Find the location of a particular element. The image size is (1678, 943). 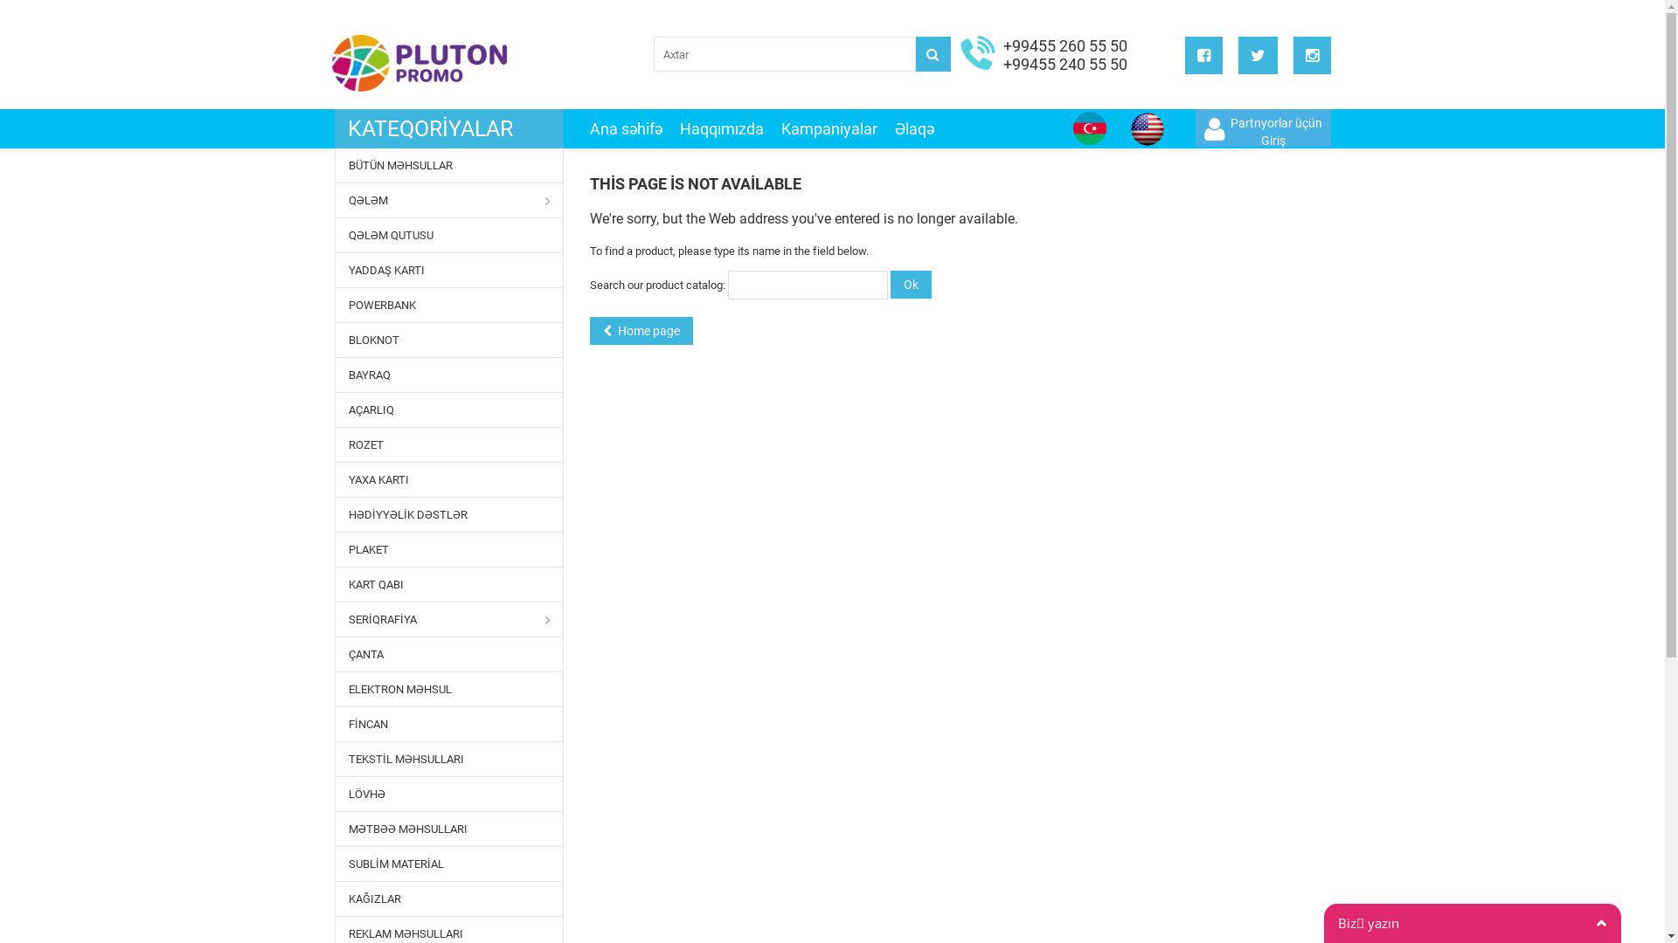

ROZET is located at coordinates (449, 445).